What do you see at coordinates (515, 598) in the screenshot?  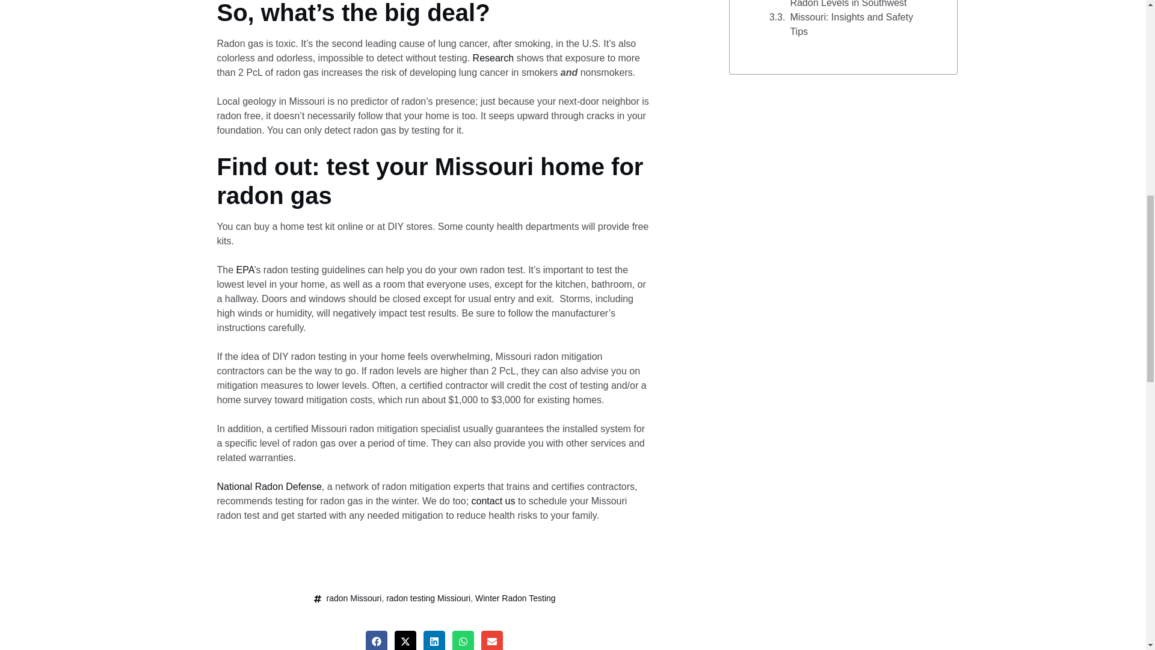 I see `Winter Radon Testing` at bounding box center [515, 598].